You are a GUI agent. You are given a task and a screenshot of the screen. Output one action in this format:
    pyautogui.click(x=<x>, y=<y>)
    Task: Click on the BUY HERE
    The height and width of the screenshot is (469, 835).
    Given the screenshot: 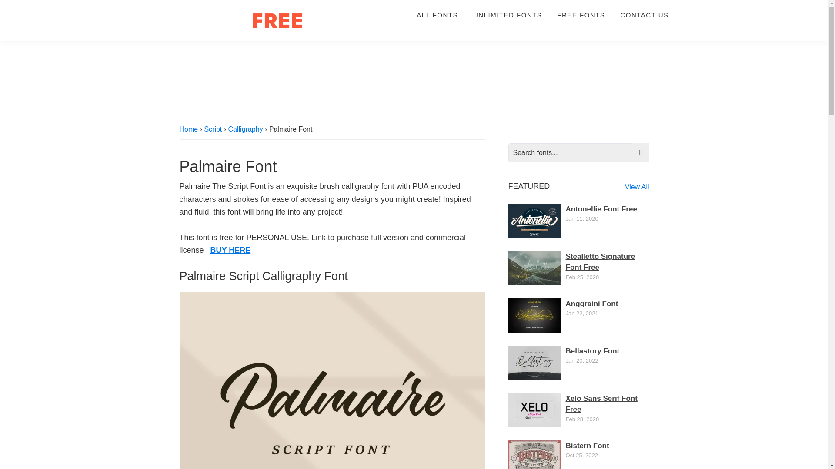 What is the action you would take?
    pyautogui.click(x=230, y=250)
    